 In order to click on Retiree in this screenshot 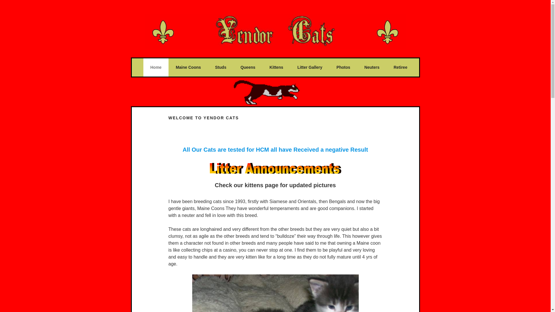, I will do `click(400, 68)`.